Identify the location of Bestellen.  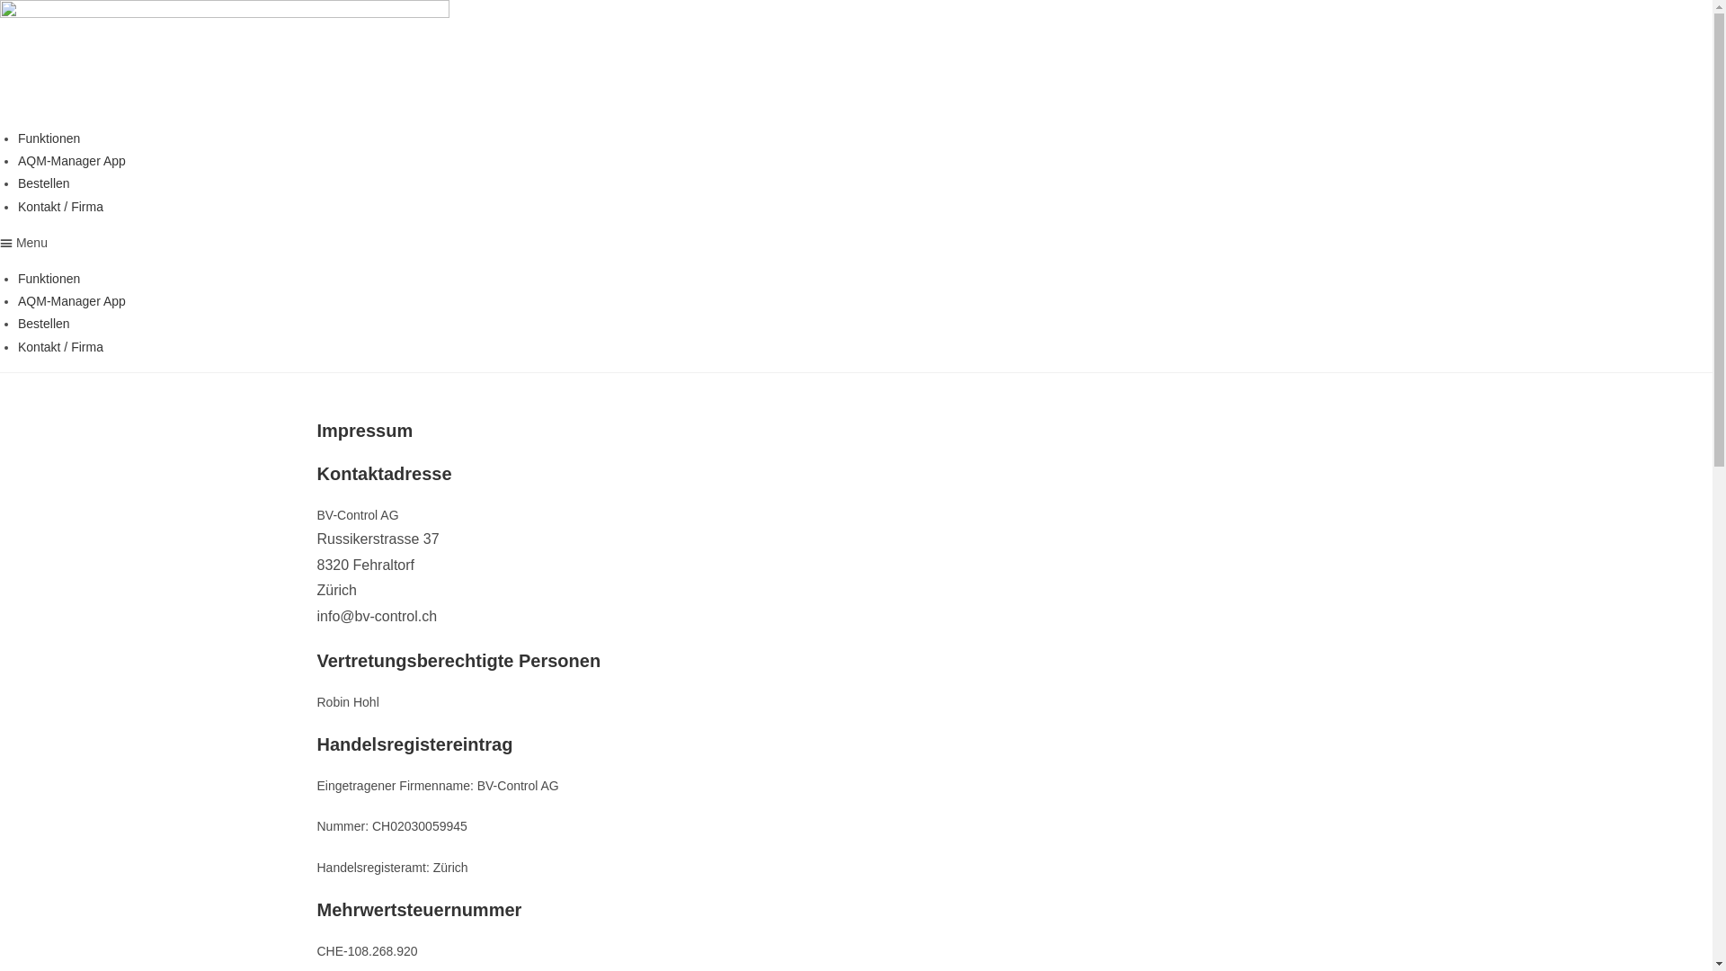
(44, 324).